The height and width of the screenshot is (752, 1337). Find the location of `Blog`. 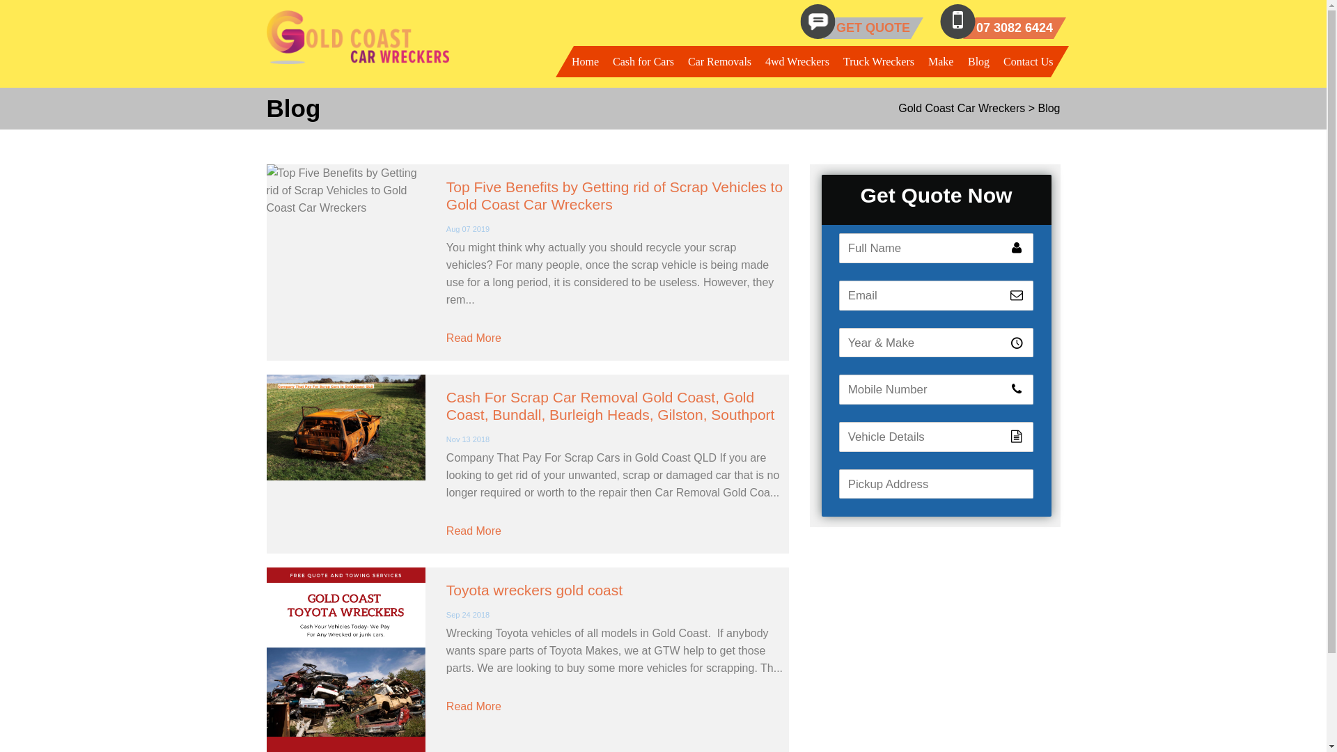

Blog is located at coordinates (979, 61).